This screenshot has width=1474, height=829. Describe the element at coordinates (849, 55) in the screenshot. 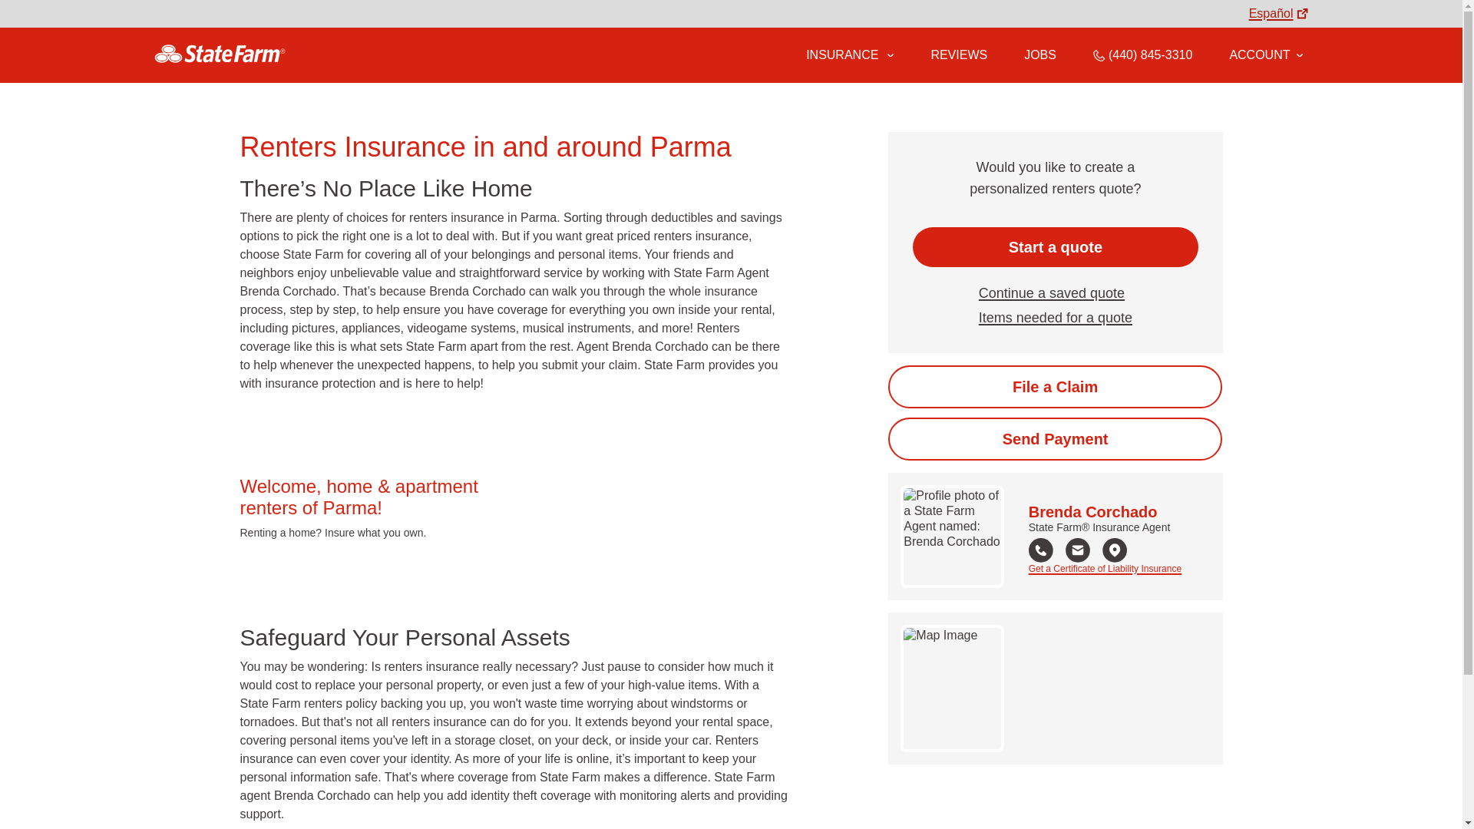

I see `Insurance` at that location.